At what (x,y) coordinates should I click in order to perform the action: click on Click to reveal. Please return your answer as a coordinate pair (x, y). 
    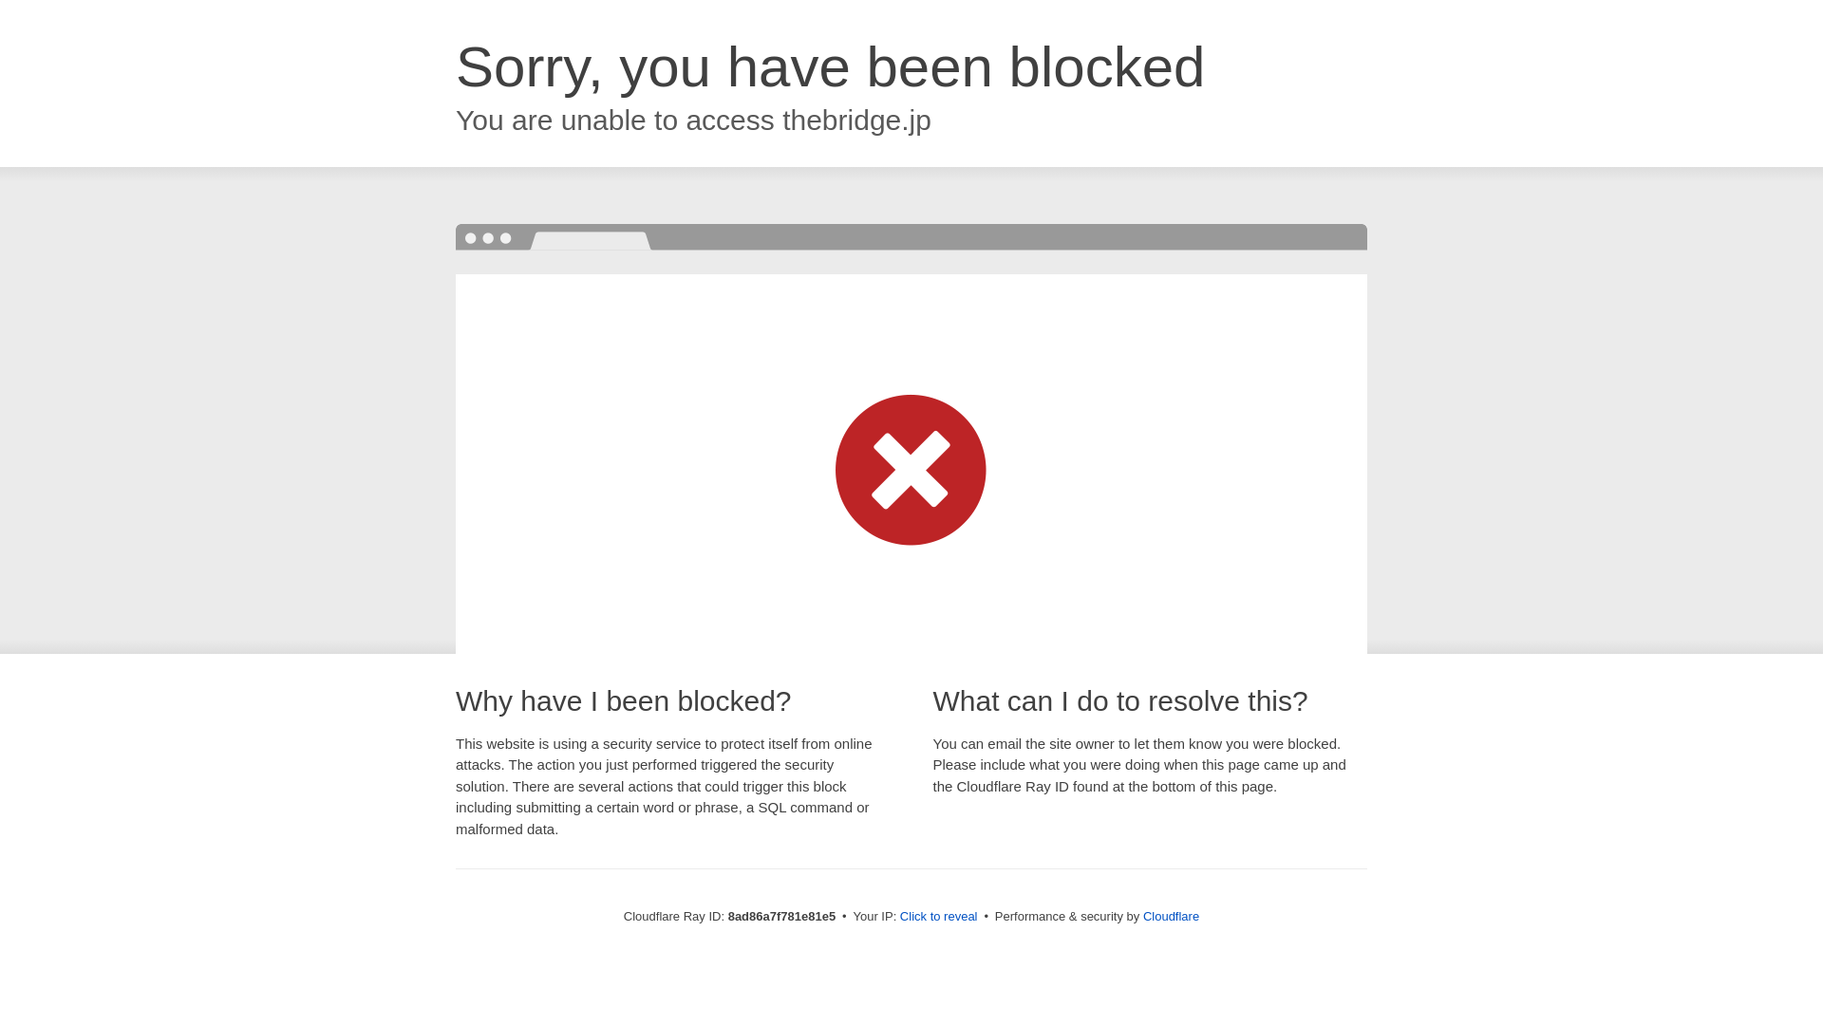
    Looking at the image, I should click on (938, 917).